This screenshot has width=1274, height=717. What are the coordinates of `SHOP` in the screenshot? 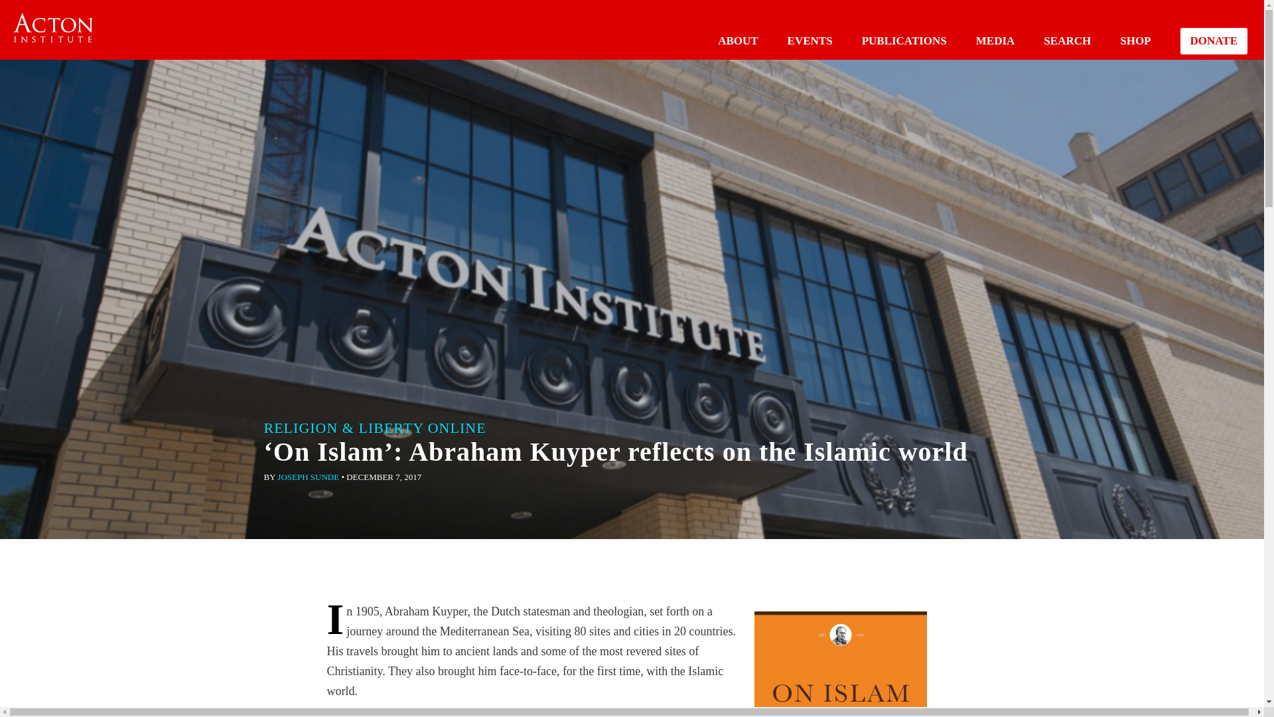 It's located at (1135, 40).